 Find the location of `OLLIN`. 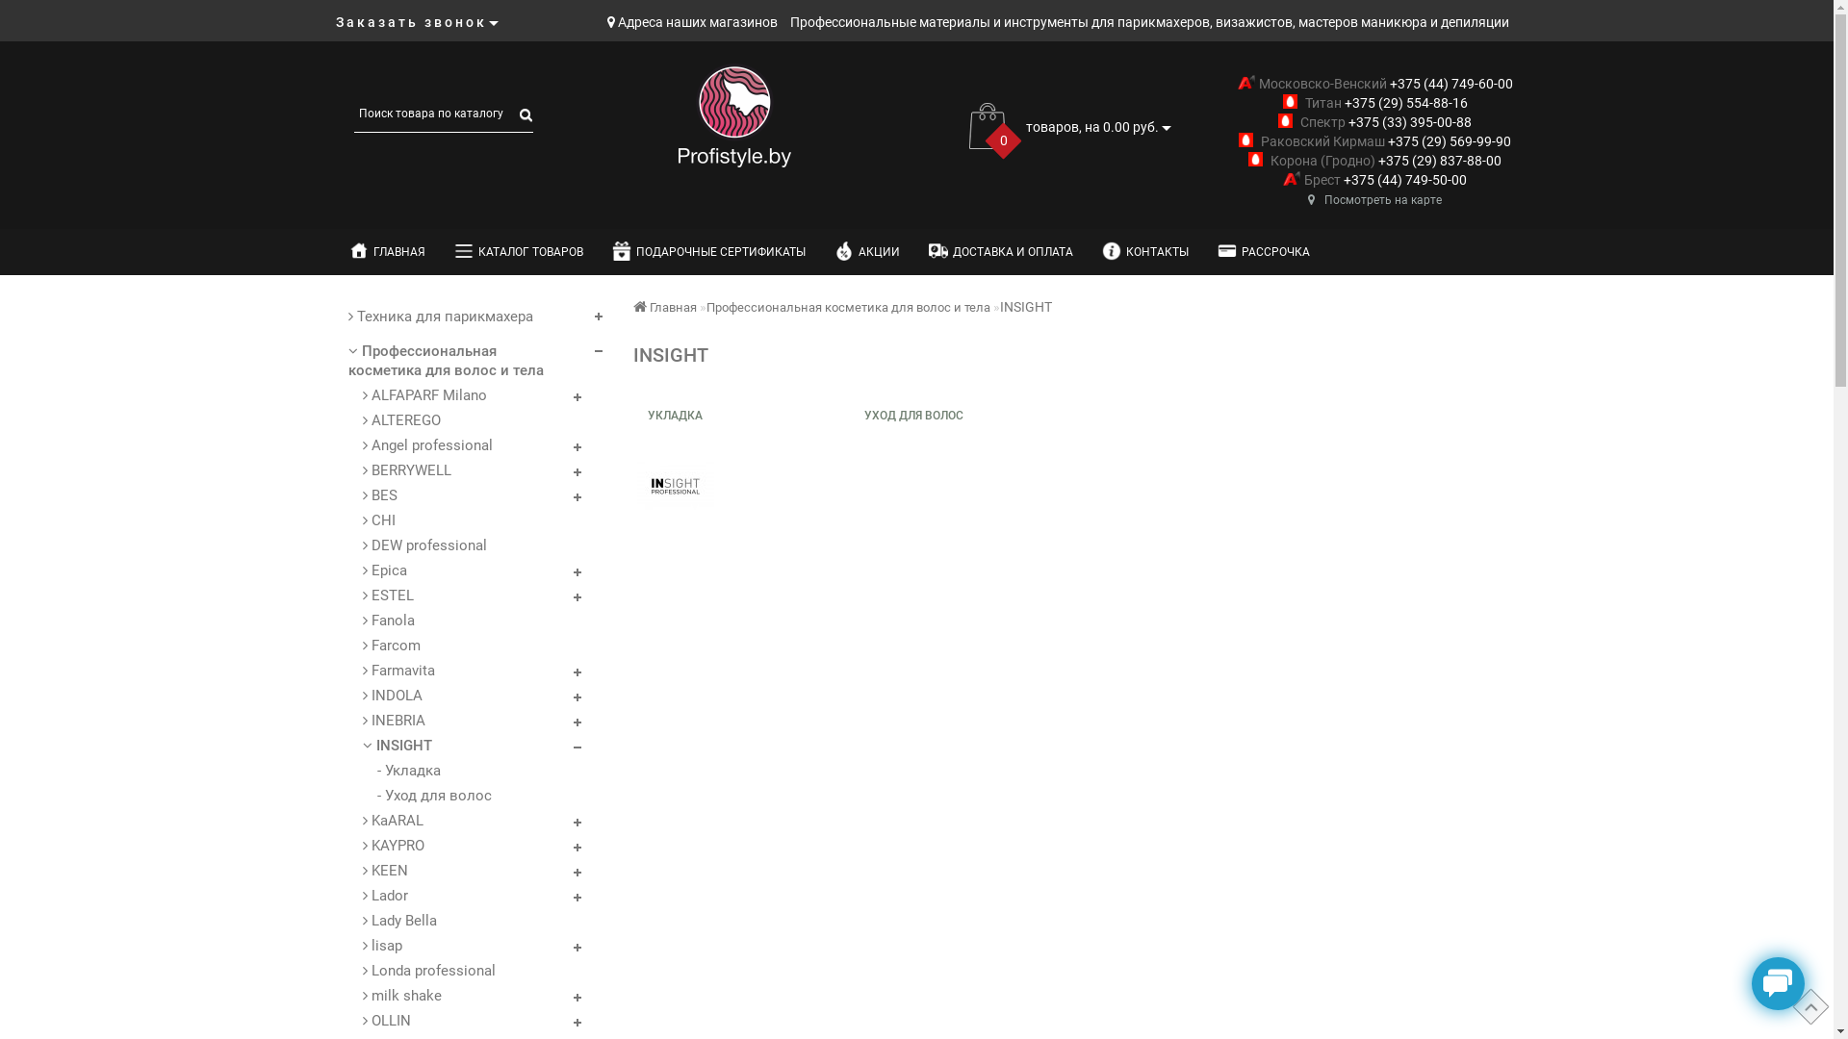

OLLIN is located at coordinates (462, 1021).